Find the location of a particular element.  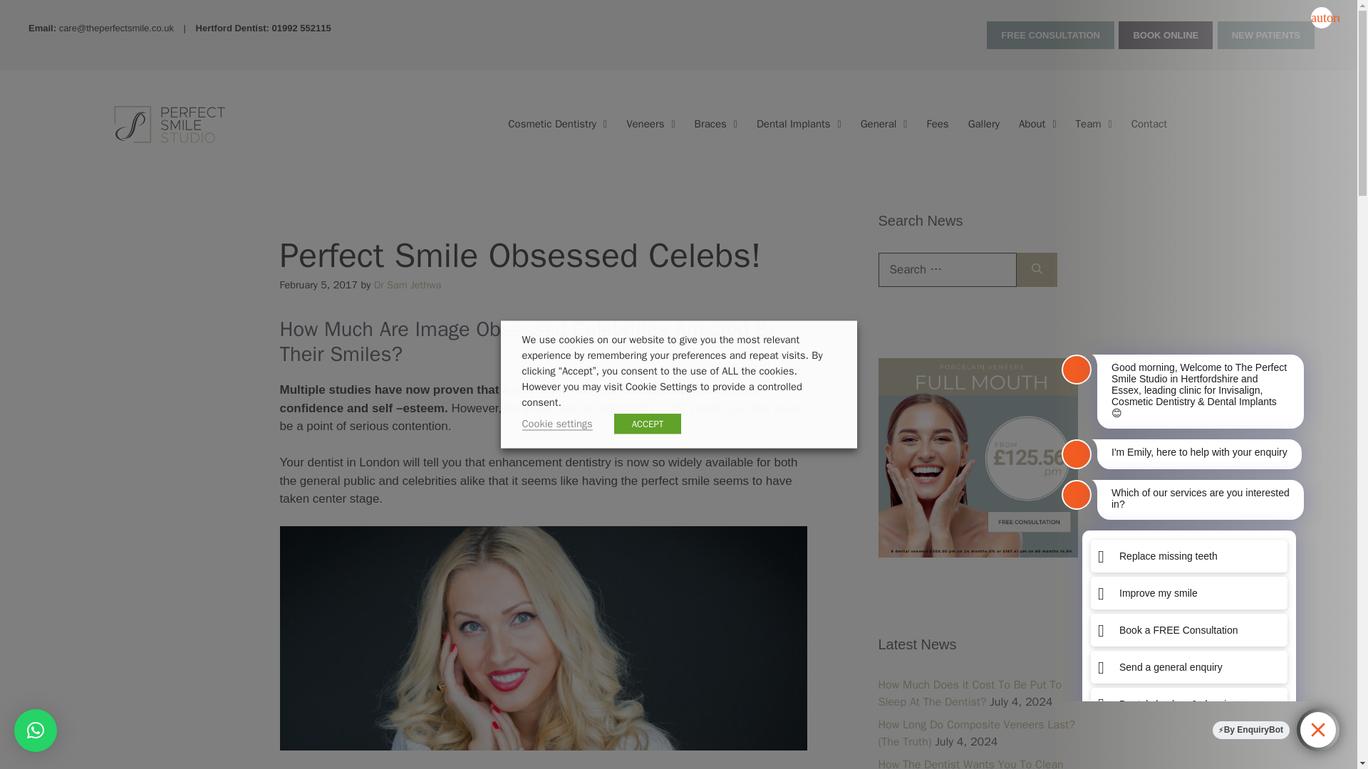

Search for: is located at coordinates (947, 269).